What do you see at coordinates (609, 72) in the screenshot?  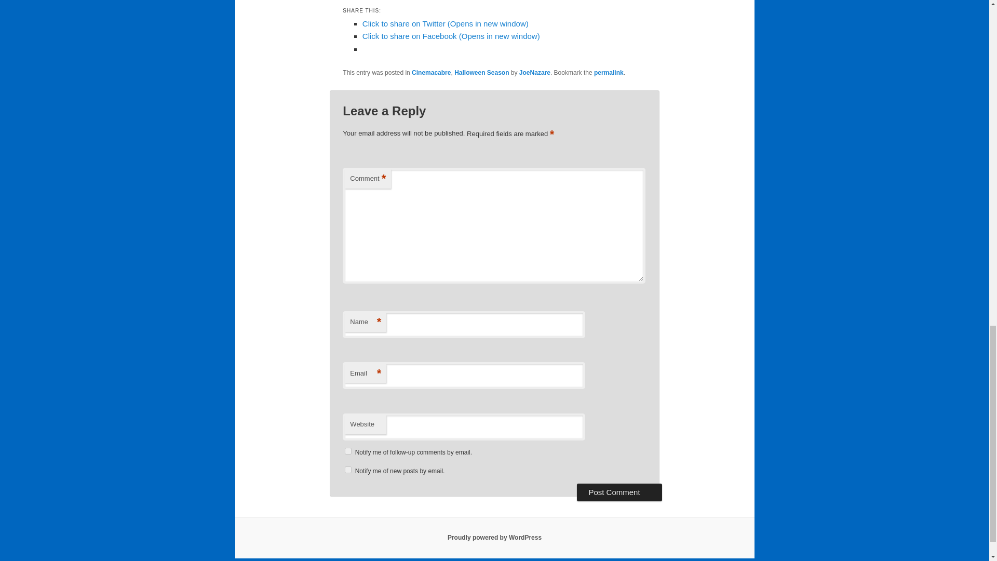 I see `Permalink to Back to Haddonfield` at bounding box center [609, 72].